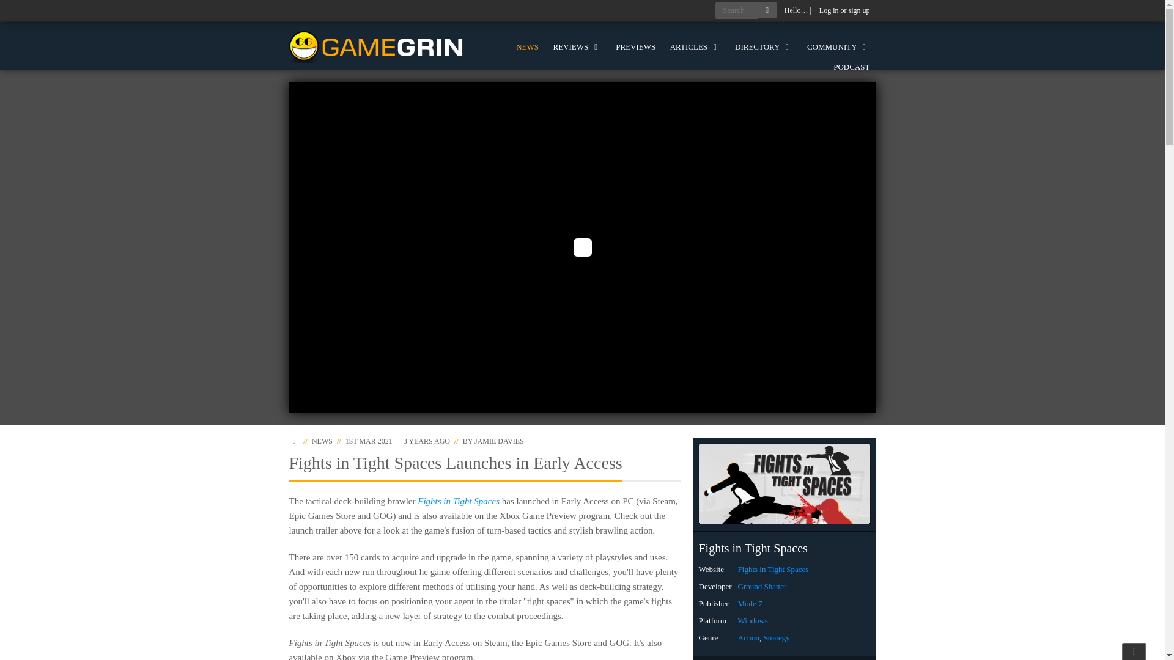  I want to click on Log in or sign up, so click(844, 10).